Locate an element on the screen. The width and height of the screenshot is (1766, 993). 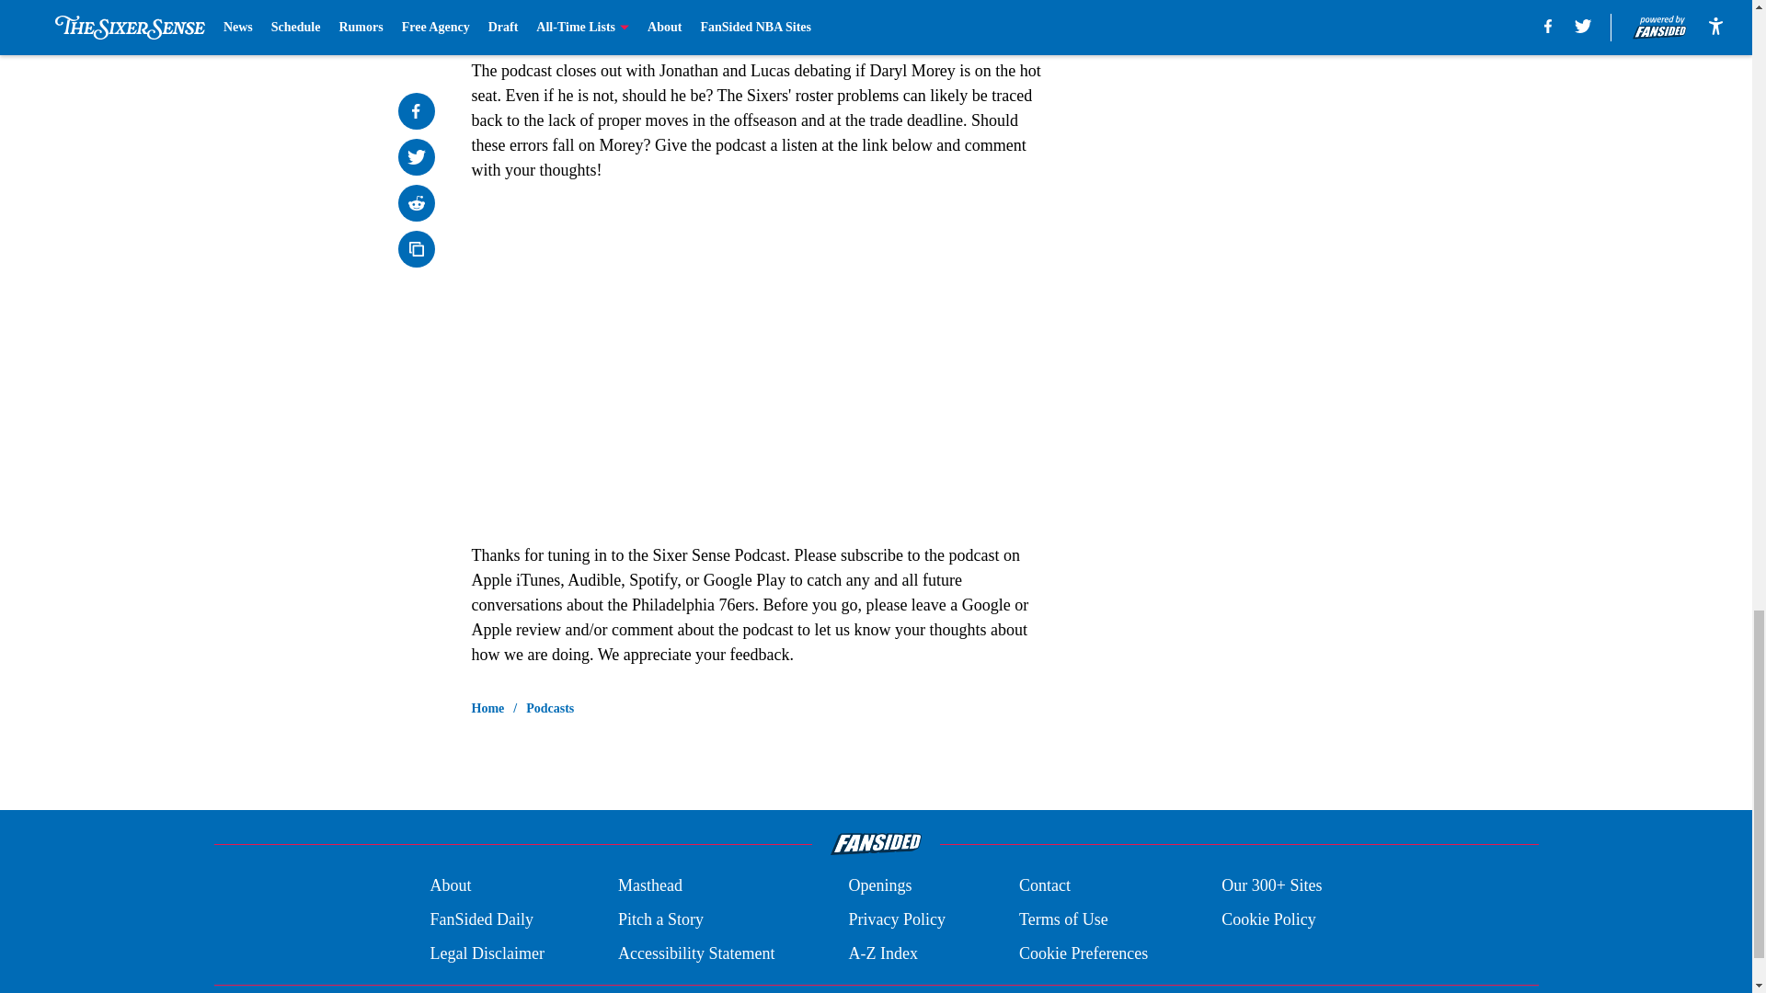
Pitch a Story is located at coordinates (660, 919).